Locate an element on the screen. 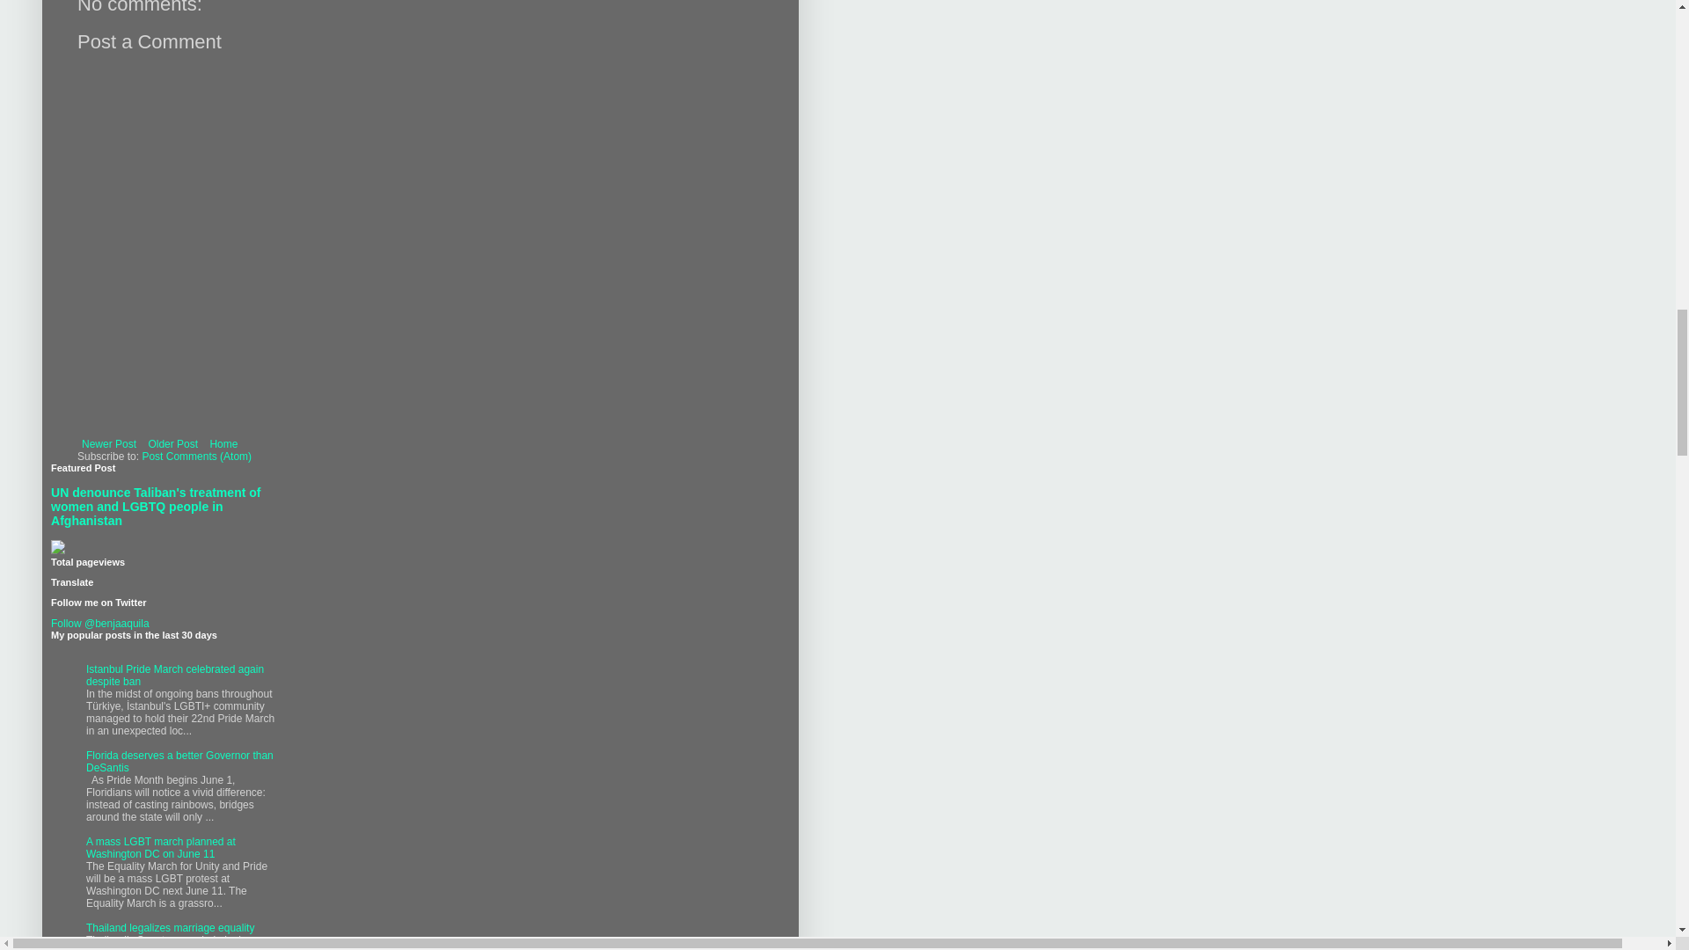 The width and height of the screenshot is (1689, 950). Home is located at coordinates (223, 443).